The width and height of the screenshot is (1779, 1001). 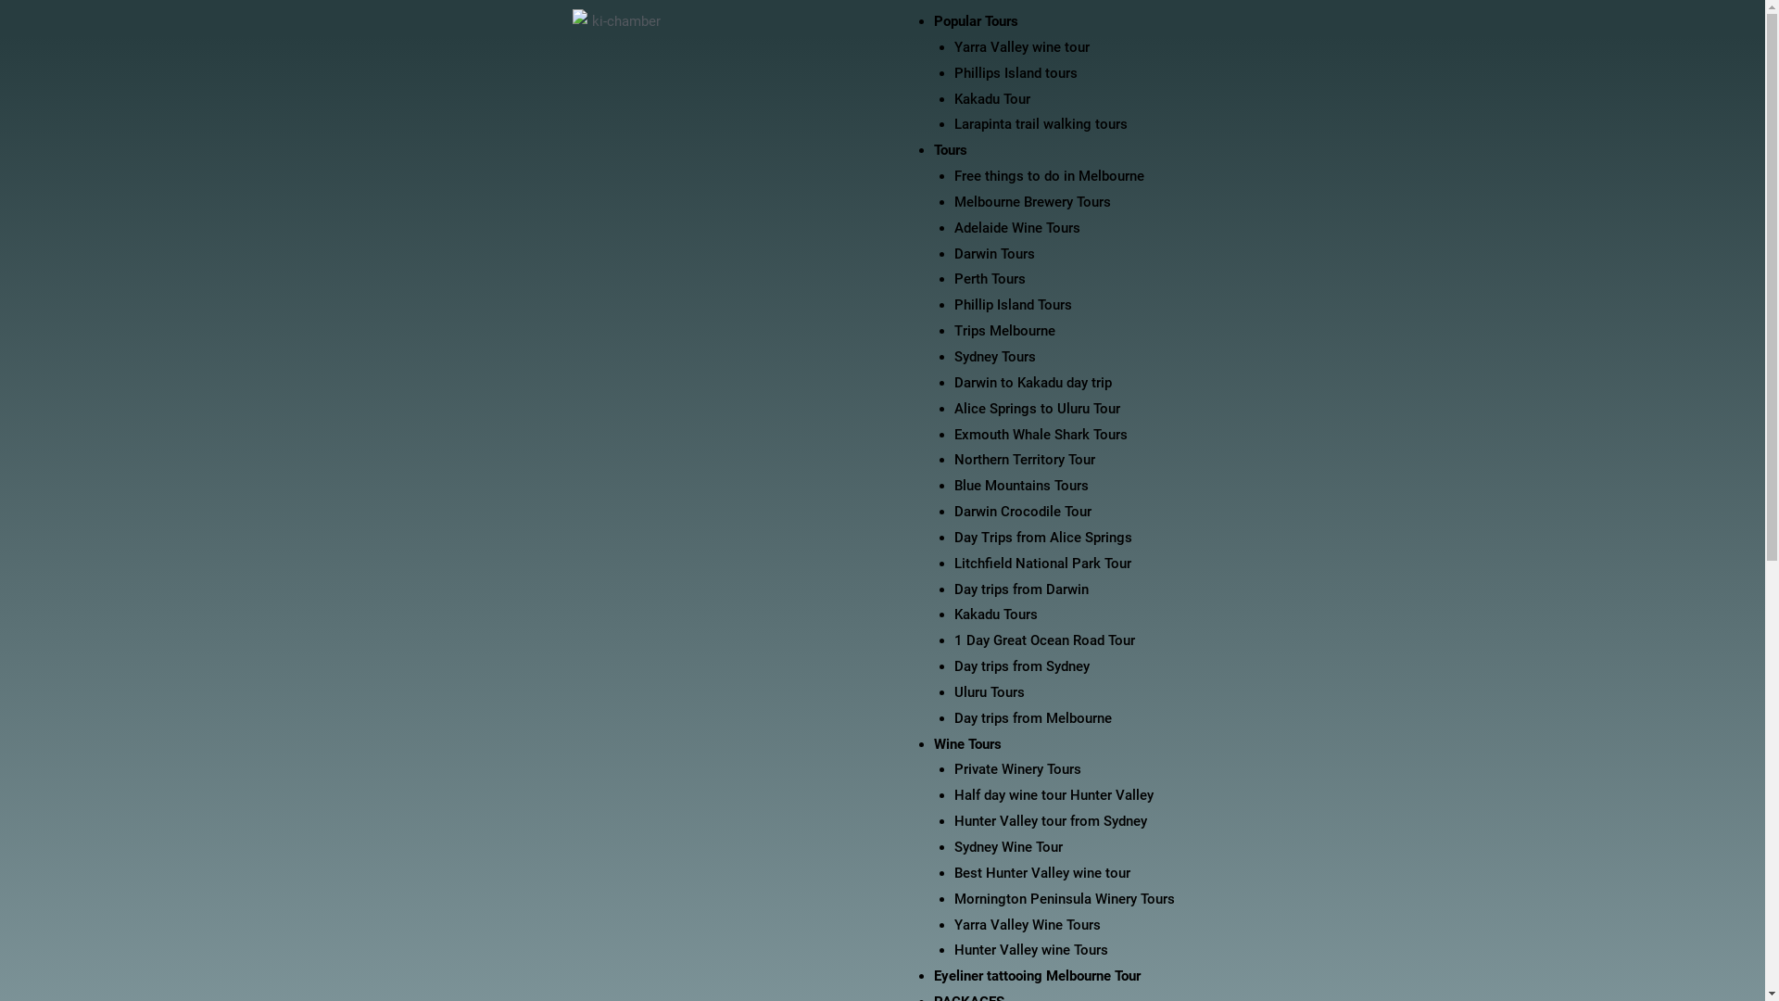 I want to click on Mornington Peninsula Winery Tours, so click(x=1065, y=899).